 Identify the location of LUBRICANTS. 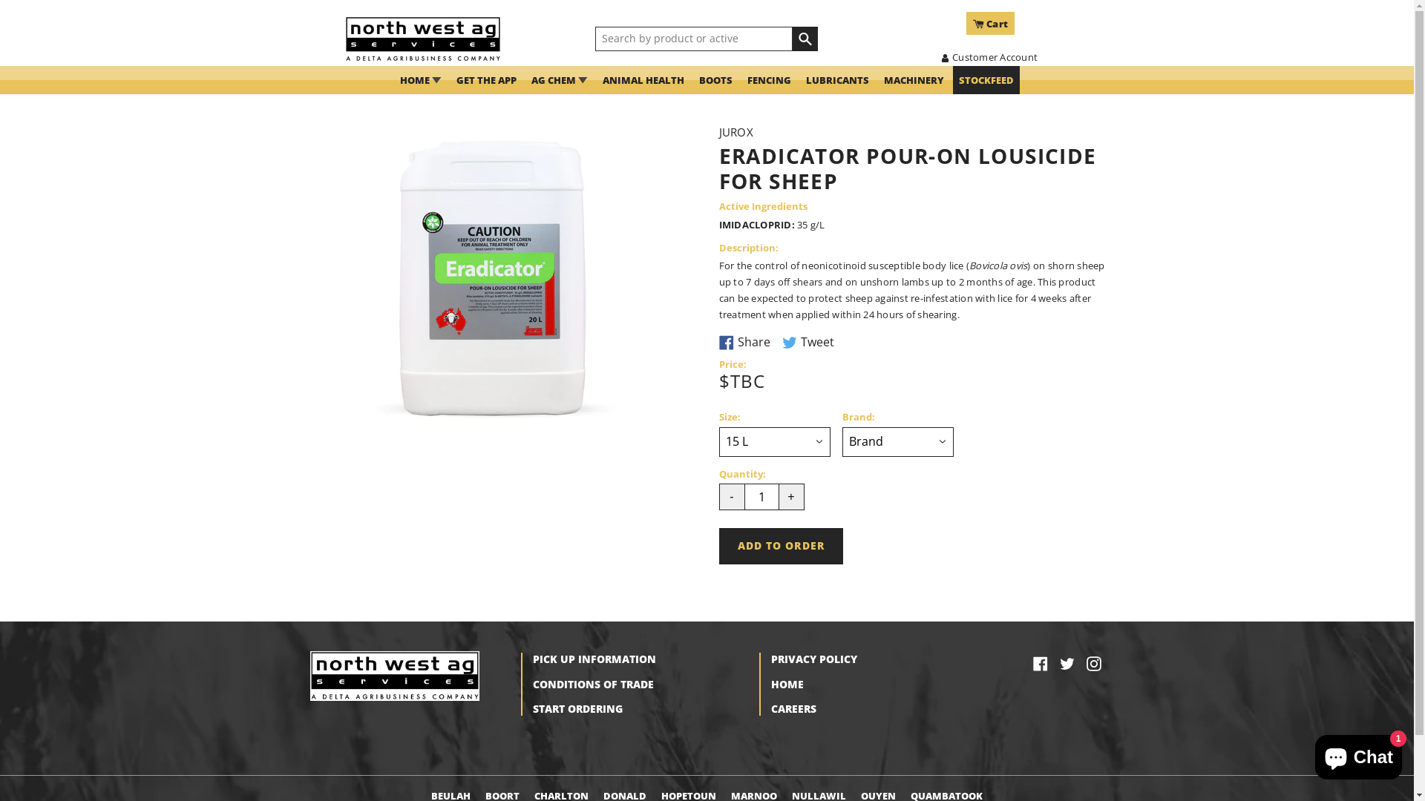
(837, 80).